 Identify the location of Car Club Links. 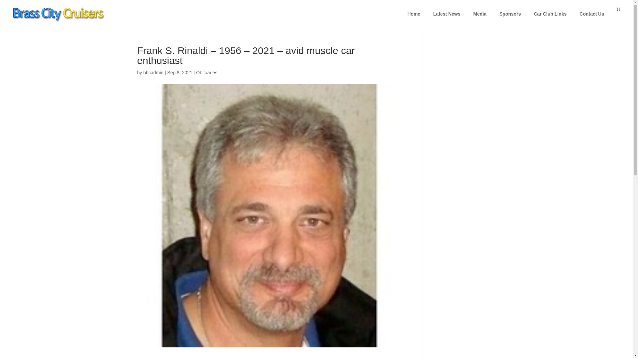
(550, 14).